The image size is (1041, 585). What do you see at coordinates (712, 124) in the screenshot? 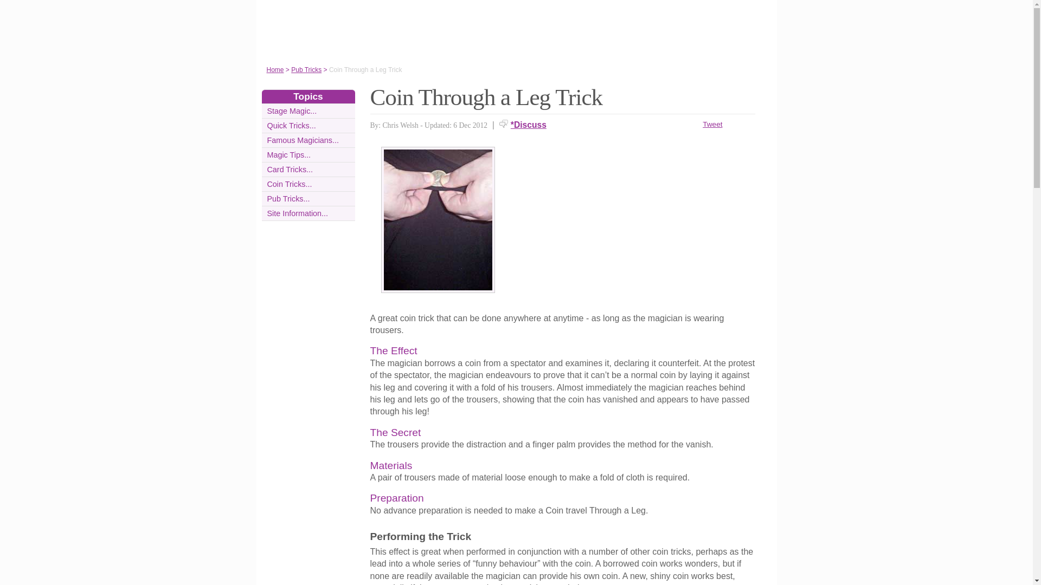
I see `Tweet` at bounding box center [712, 124].